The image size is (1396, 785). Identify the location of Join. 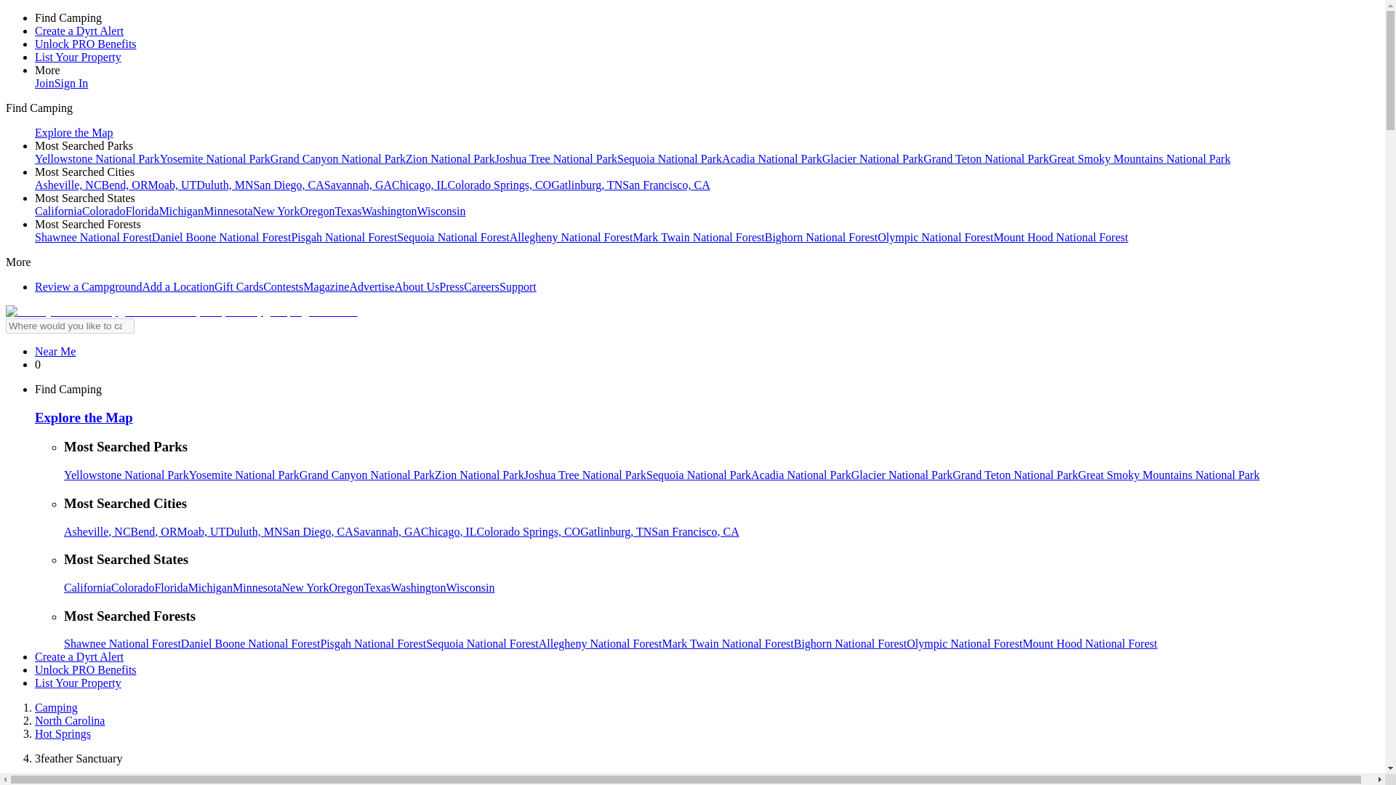
(44, 83).